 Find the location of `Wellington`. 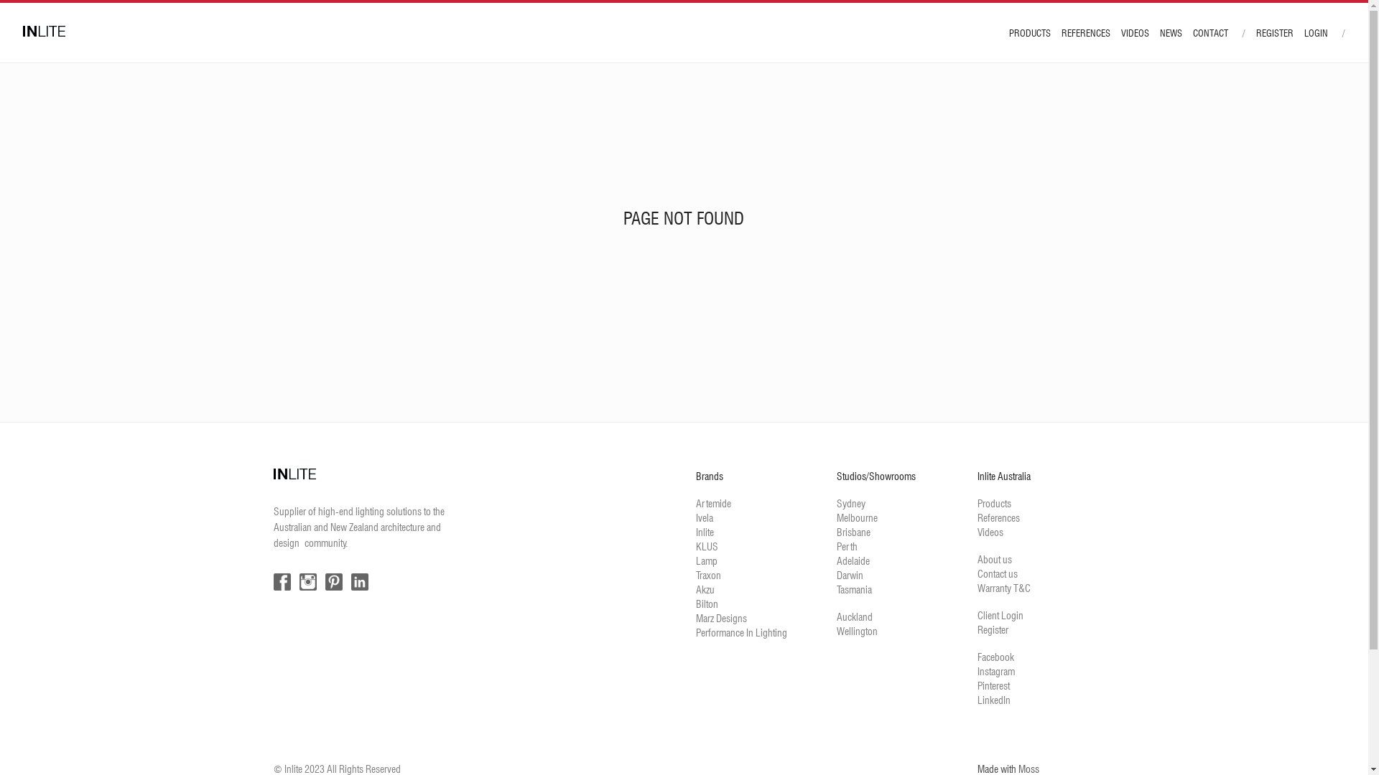

Wellington is located at coordinates (856, 631).